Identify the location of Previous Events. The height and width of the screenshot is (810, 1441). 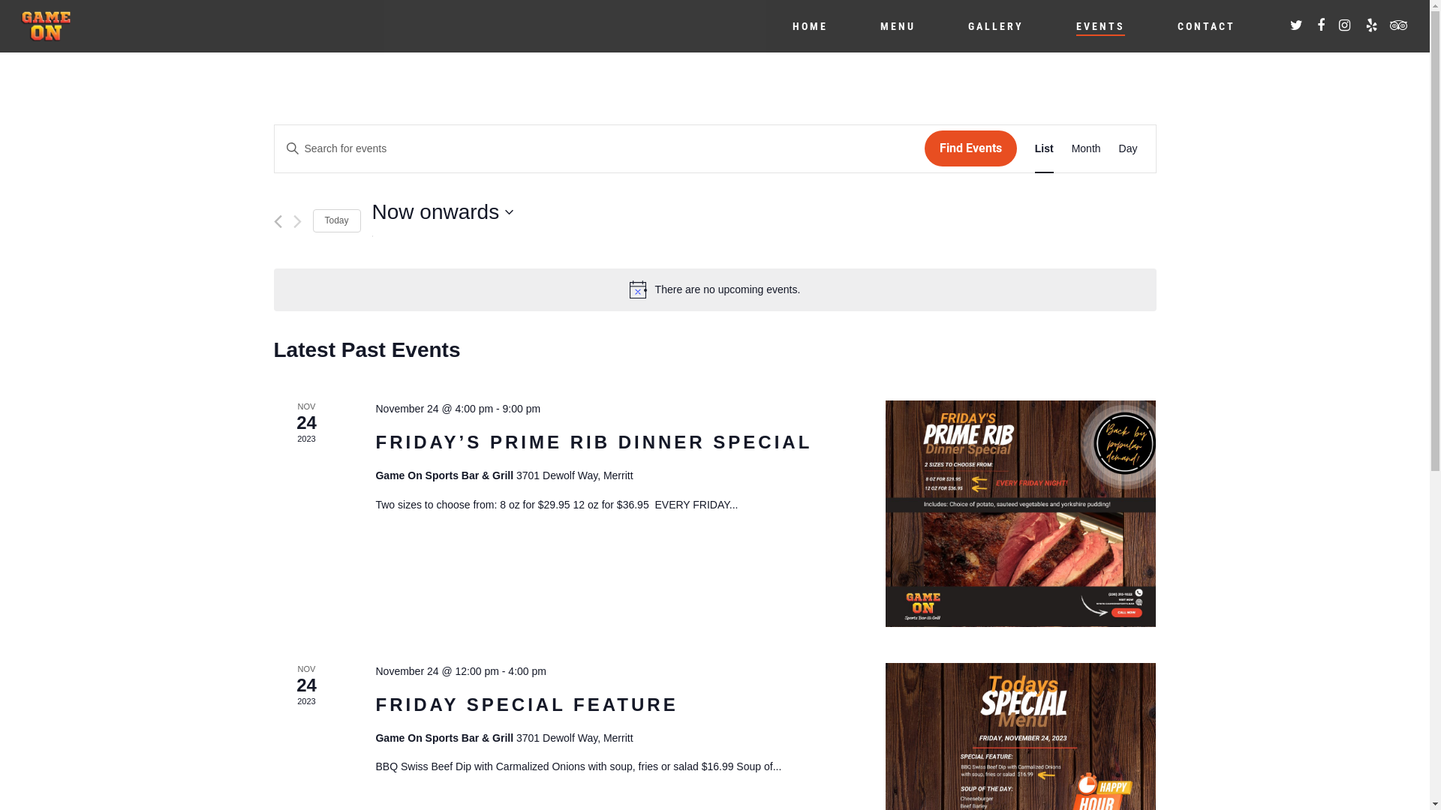
(278, 222).